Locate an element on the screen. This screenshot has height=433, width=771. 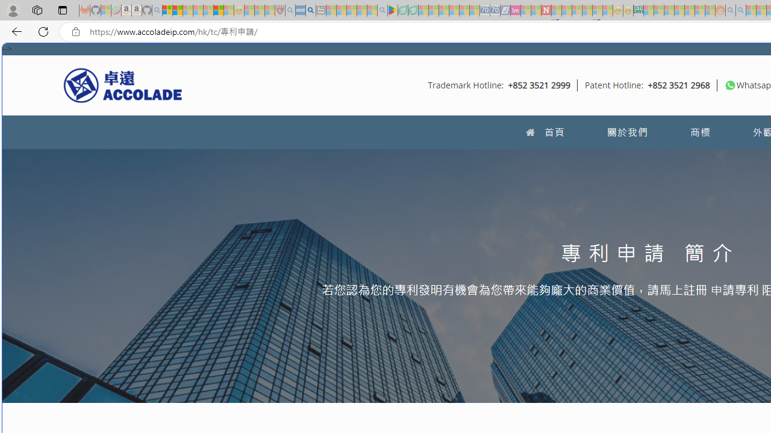
Terms of Use Agreement - Sleeping is located at coordinates (402, 11).